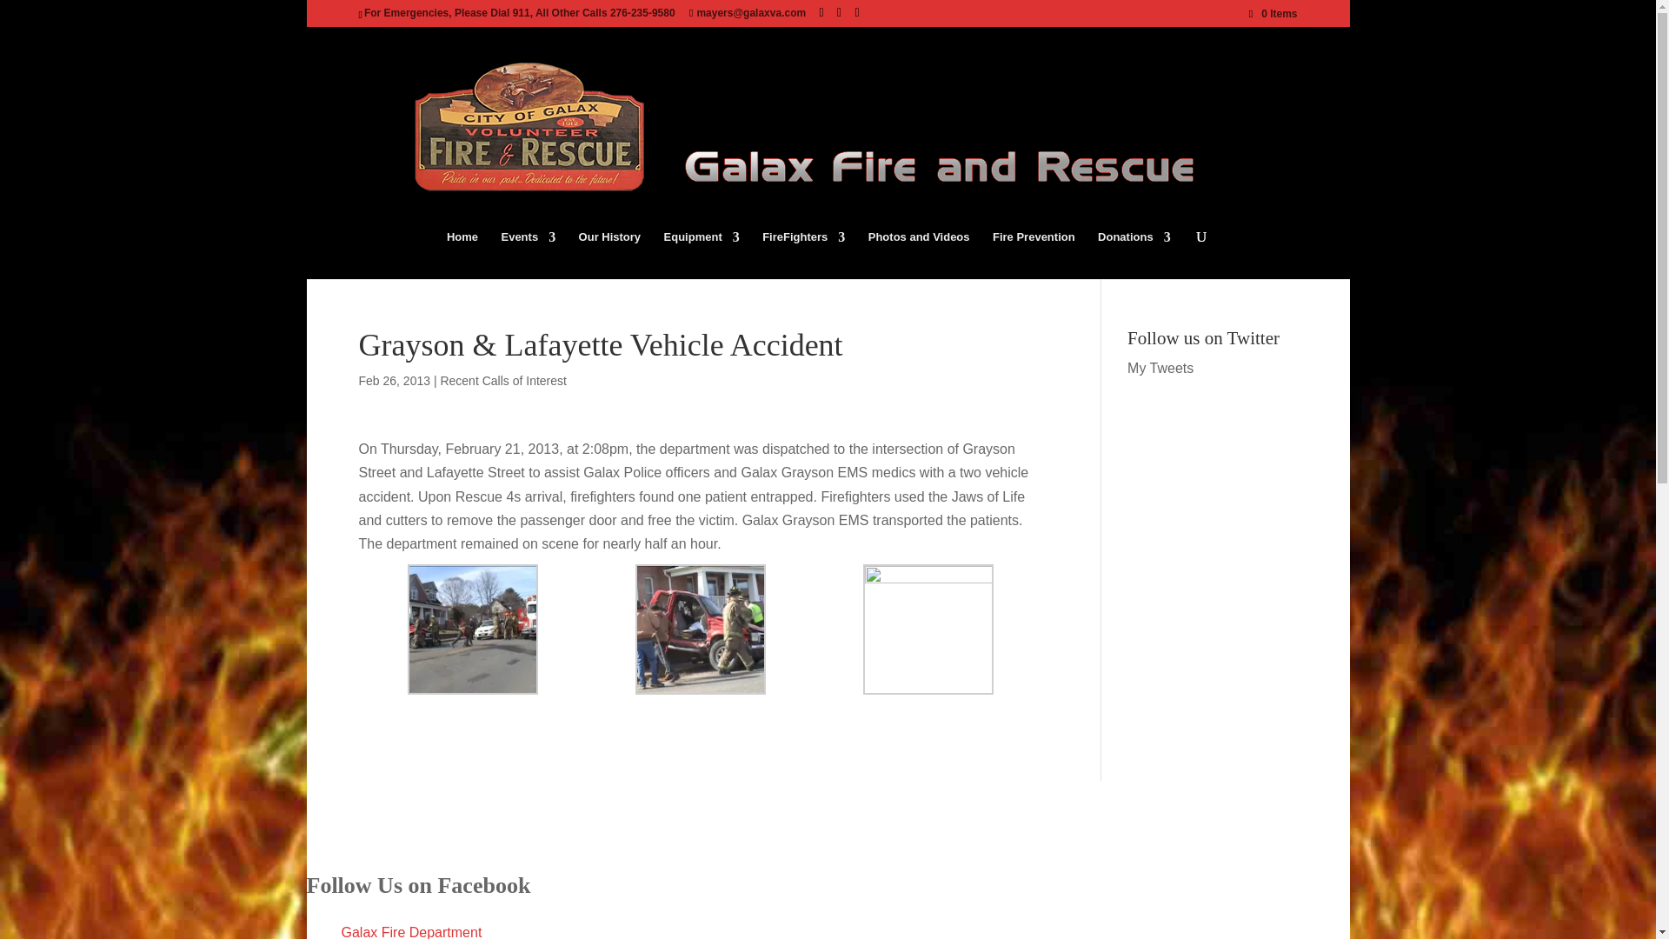 The height and width of the screenshot is (939, 1669). I want to click on Fire Prevention, so click(1034, 254).